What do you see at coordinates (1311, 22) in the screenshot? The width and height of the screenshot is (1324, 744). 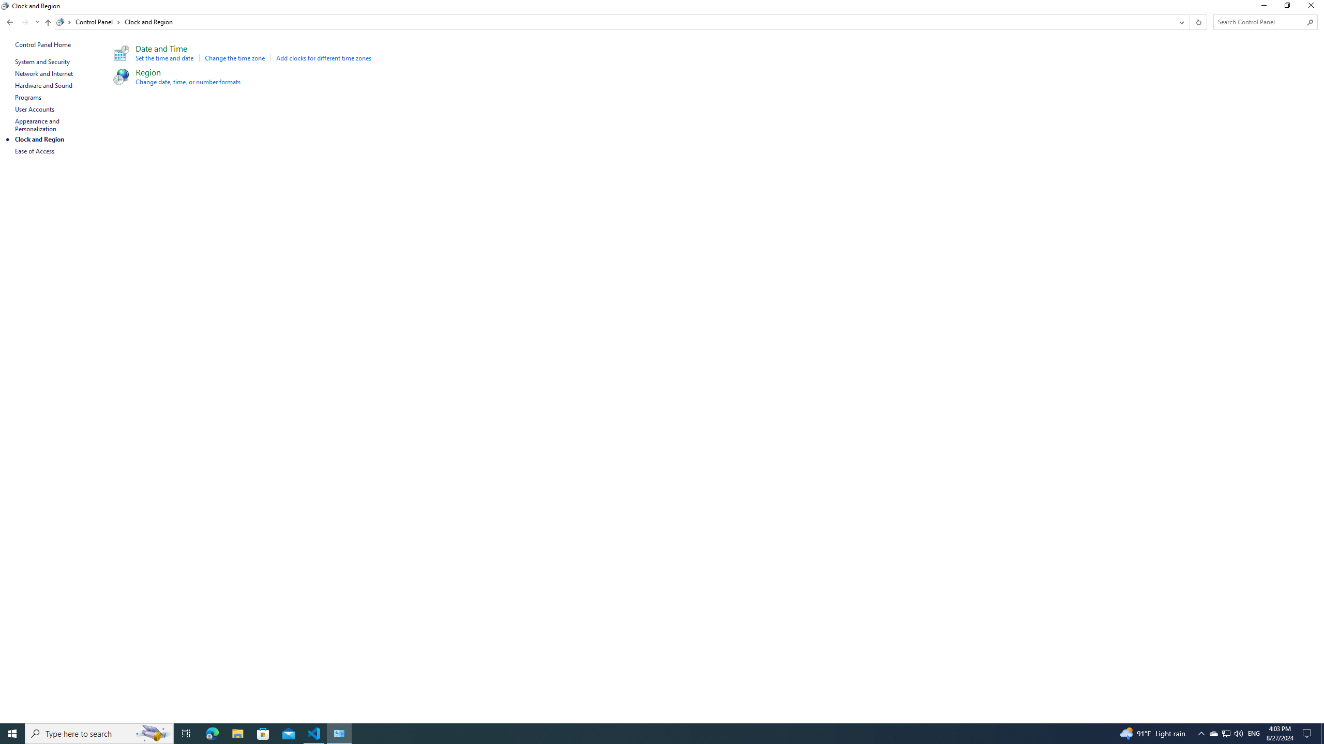 I see `Search` at bounding box center [1311, 22].